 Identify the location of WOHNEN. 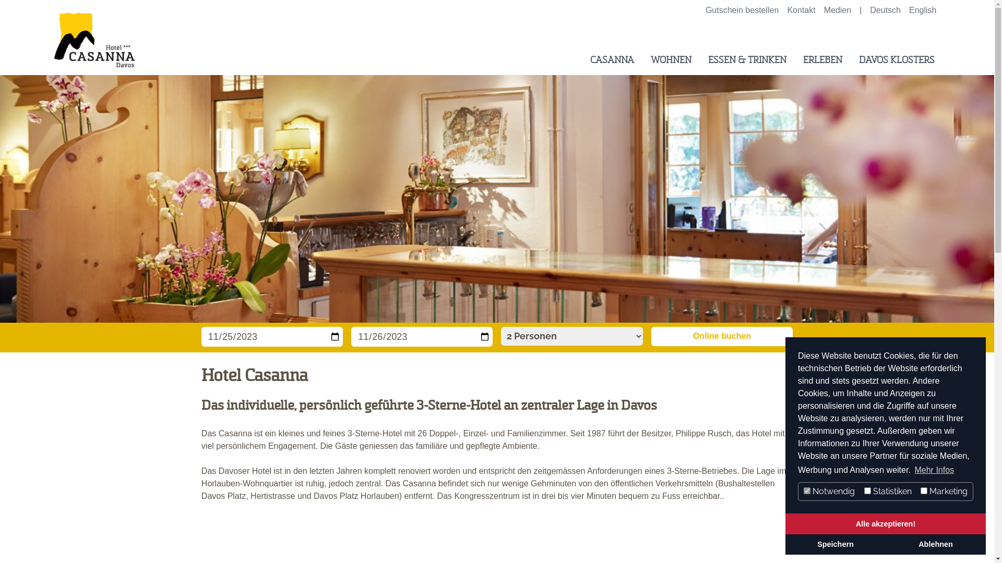
(671, 60).